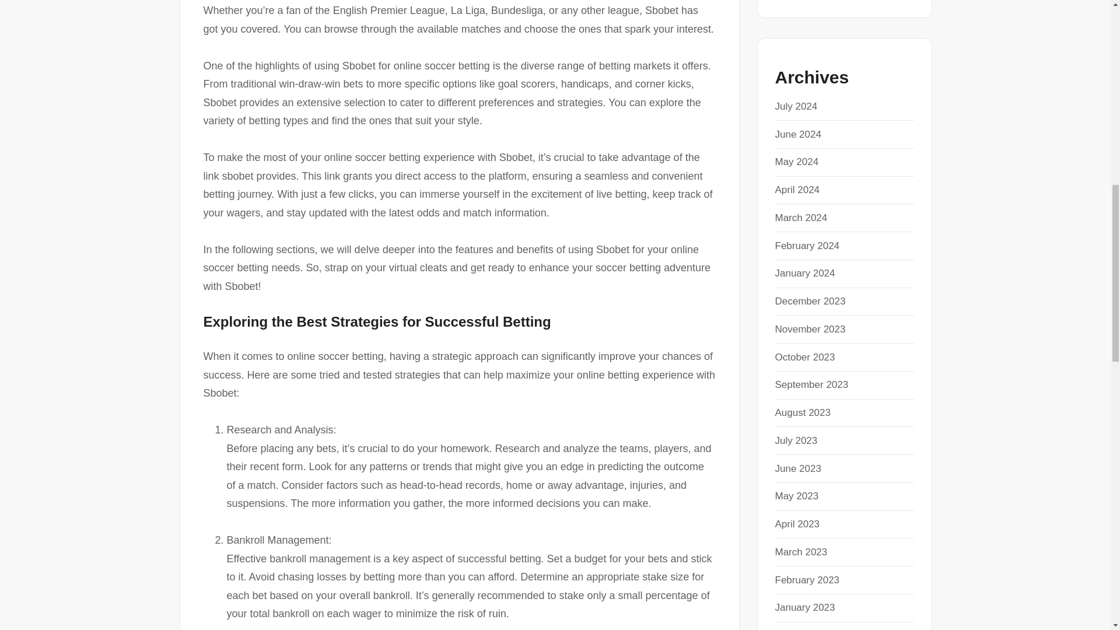  Describe the element at coordinates (807, 580) in the screenshot. I see `February 2023` at that location.